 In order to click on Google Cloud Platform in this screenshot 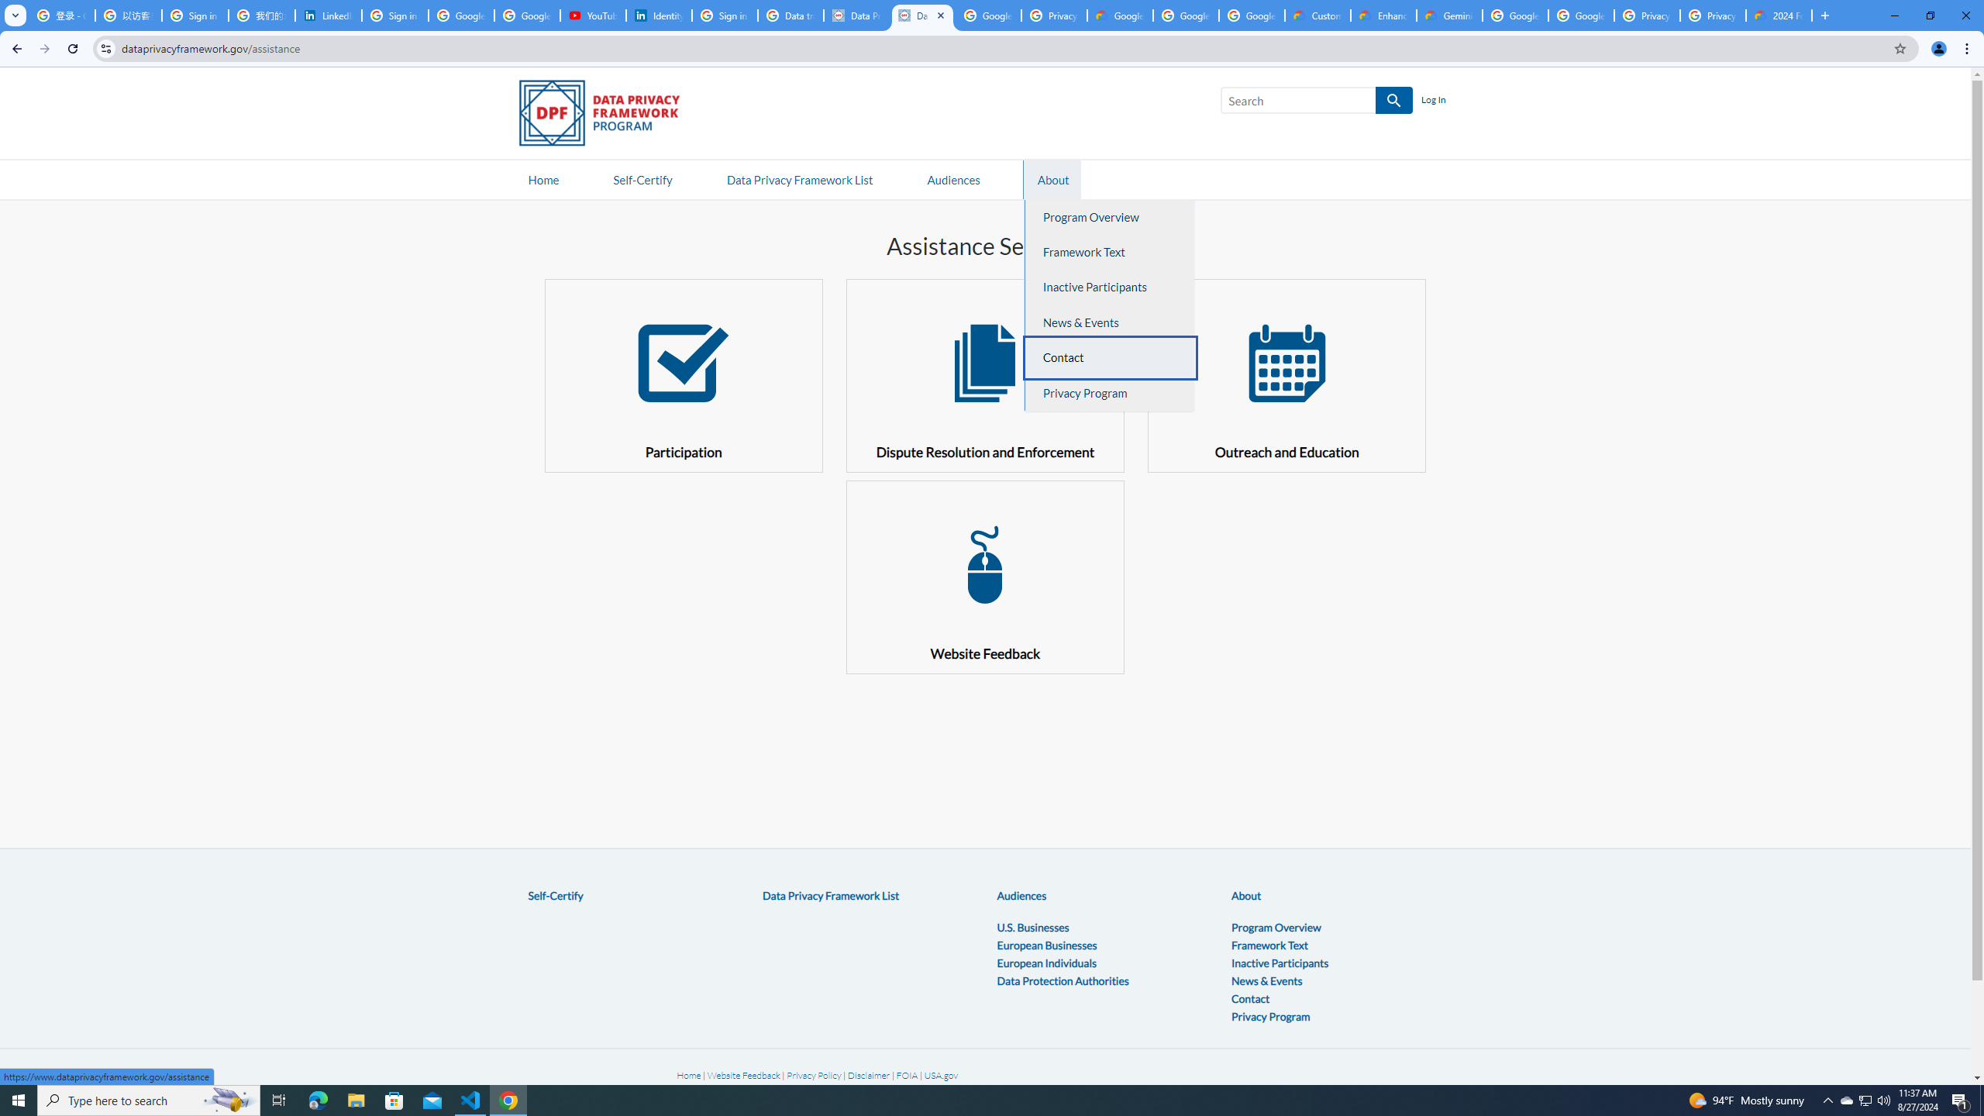, I will do `click(1581, 15)`.